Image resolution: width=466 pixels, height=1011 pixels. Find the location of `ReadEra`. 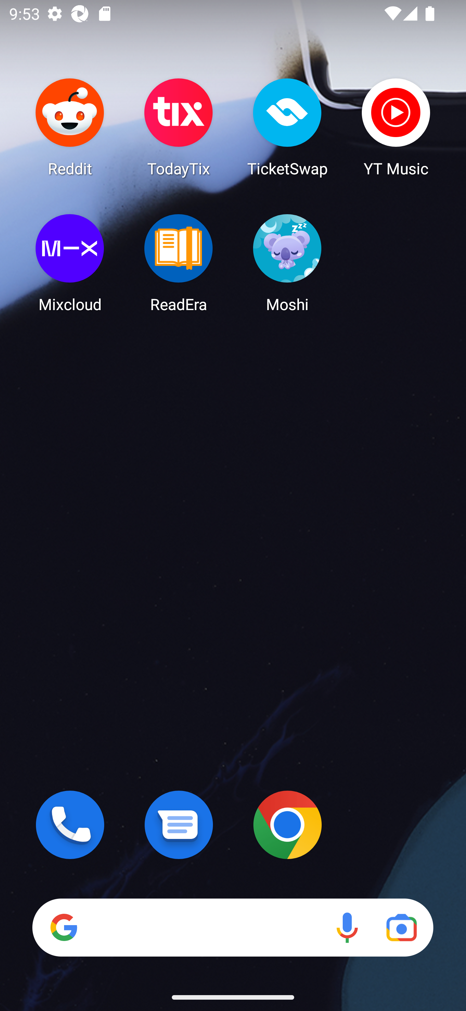

ReadEra is located at coordinates (179, 263).